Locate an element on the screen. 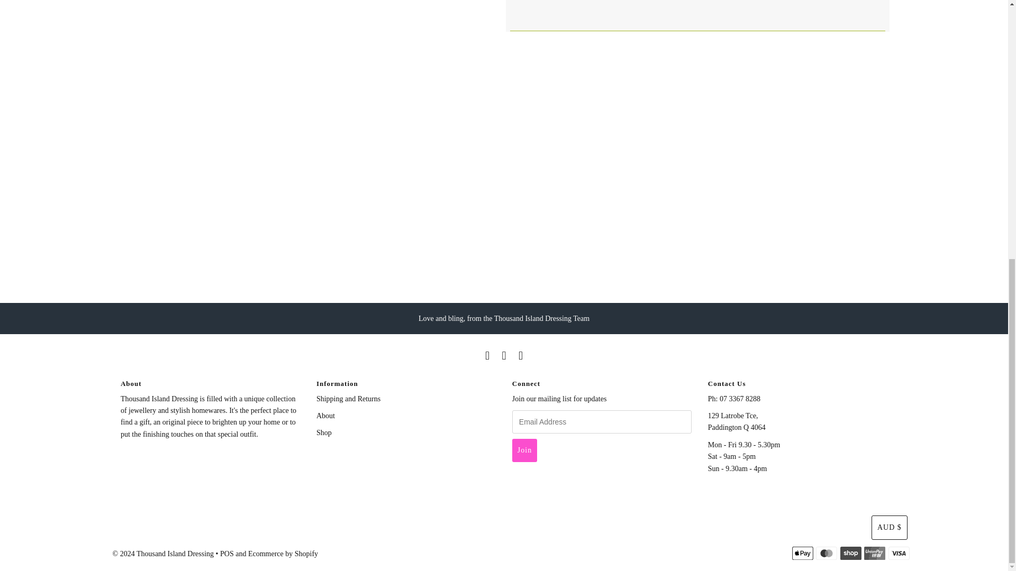 The height and width of the screenshot is (571, 1016). Shipping is located at coordinates (348, 399).